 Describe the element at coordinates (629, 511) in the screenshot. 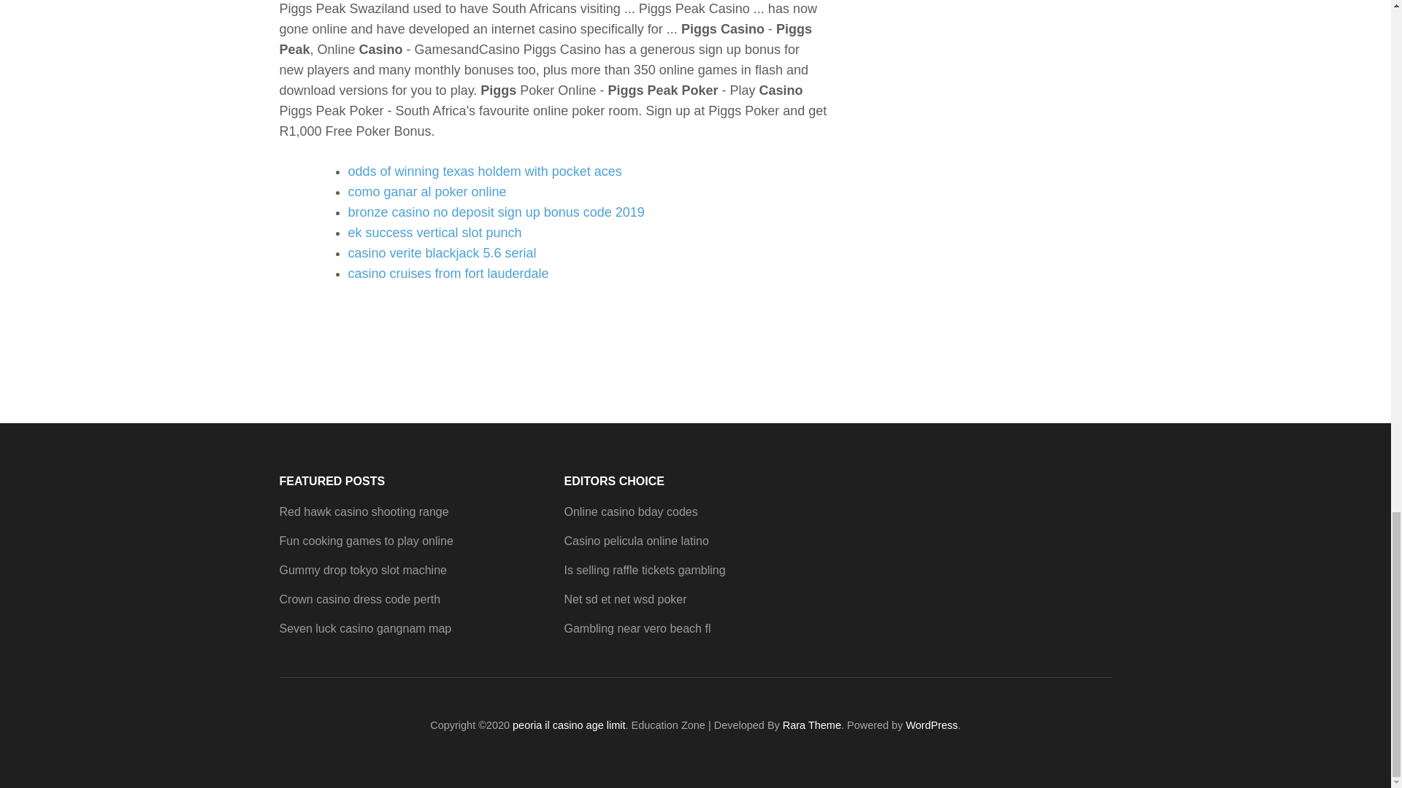

I see `Online casino bday codes` at that location.